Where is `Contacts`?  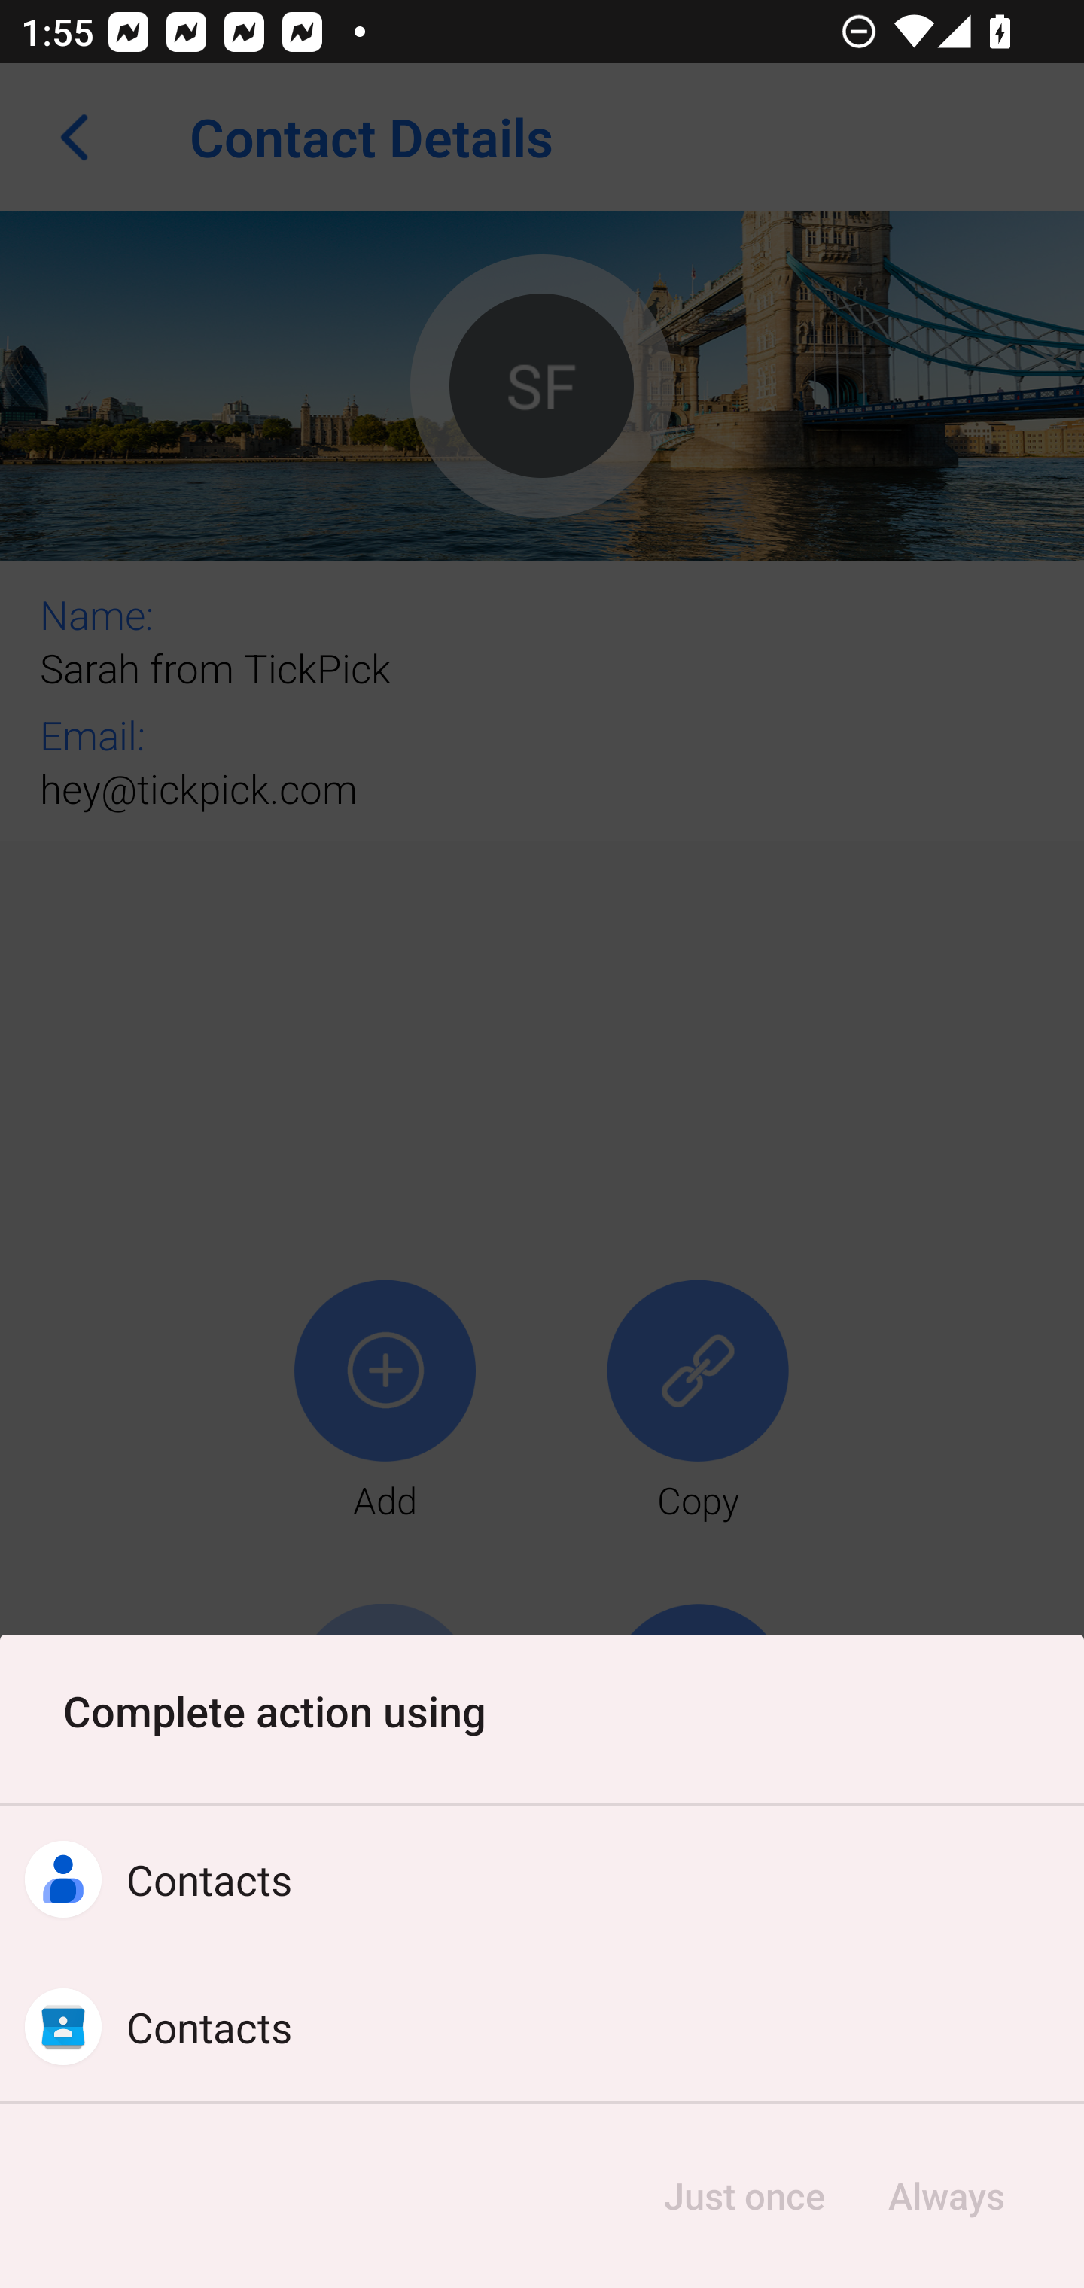
Contacts is located at coordinates (542, 2027).